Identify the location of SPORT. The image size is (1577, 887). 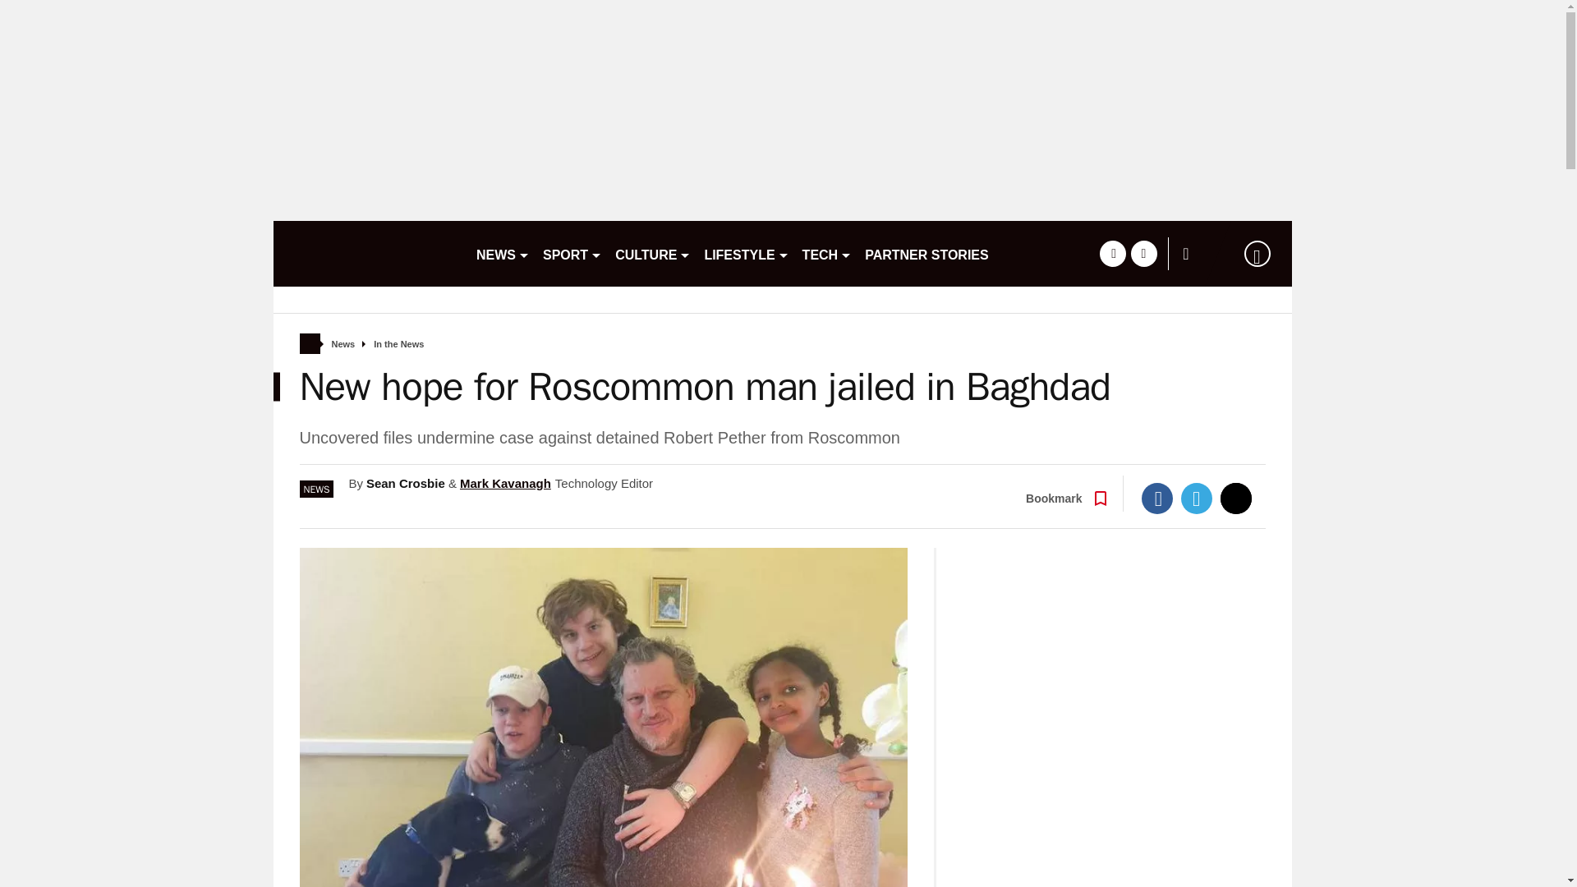
(572, 253).